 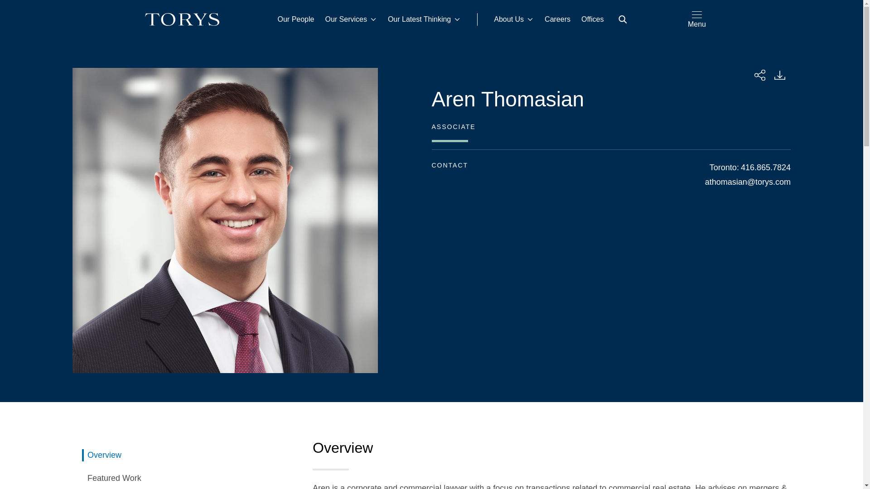 What do you see at coordinates (424, 19) in the screenshot?
I see `Our Latest Thinking` at bounding box center [424, 19].